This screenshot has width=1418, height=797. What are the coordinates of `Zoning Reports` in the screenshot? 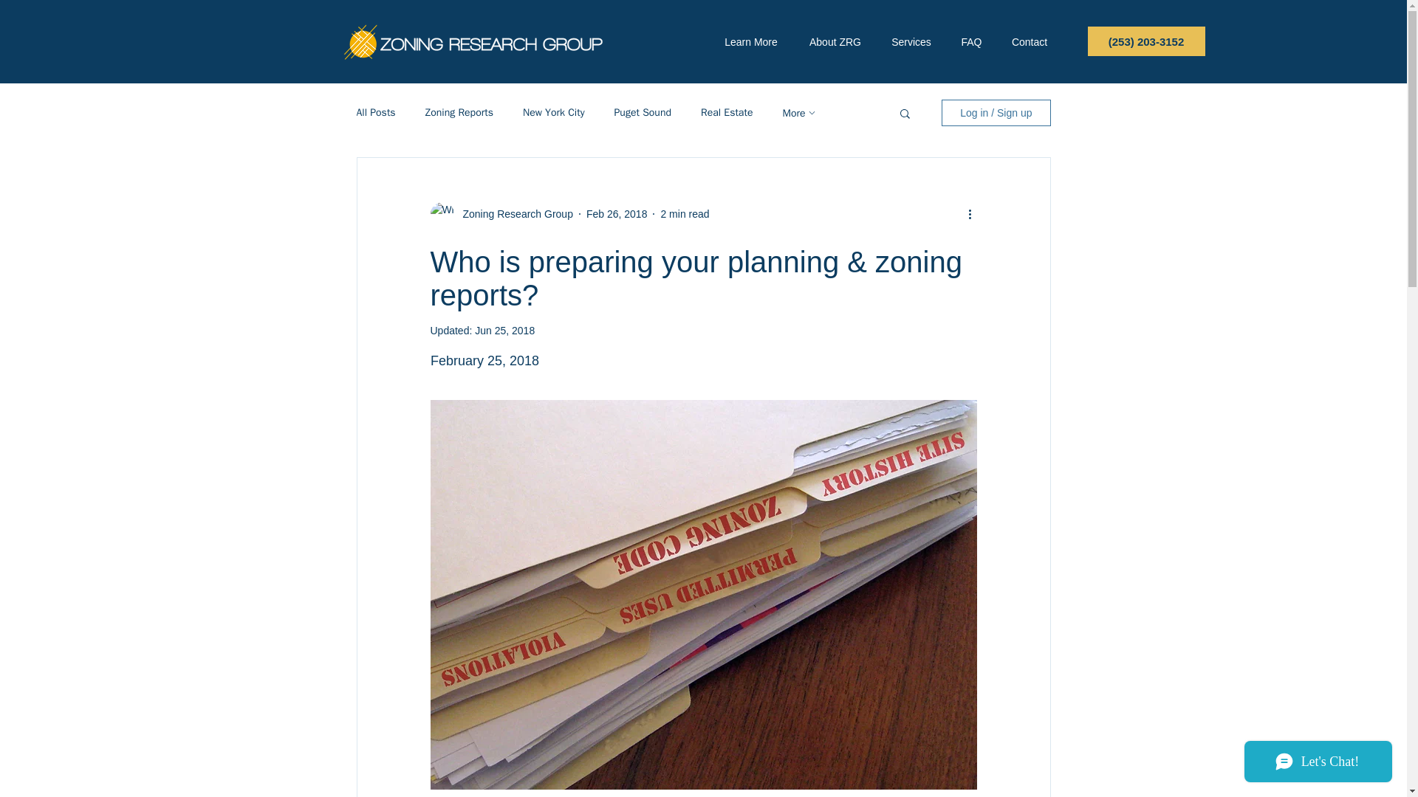 It's located at (459, 112).